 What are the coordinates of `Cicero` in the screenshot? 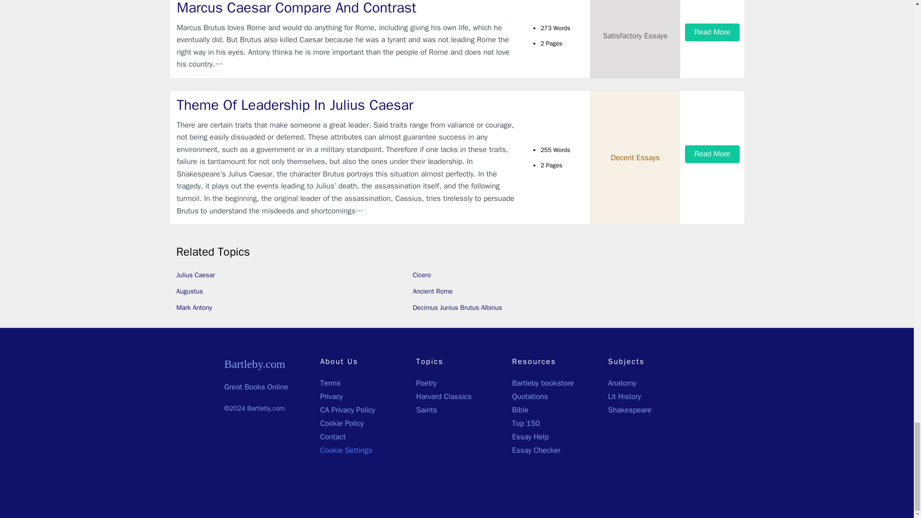 It's located at (422, 275).